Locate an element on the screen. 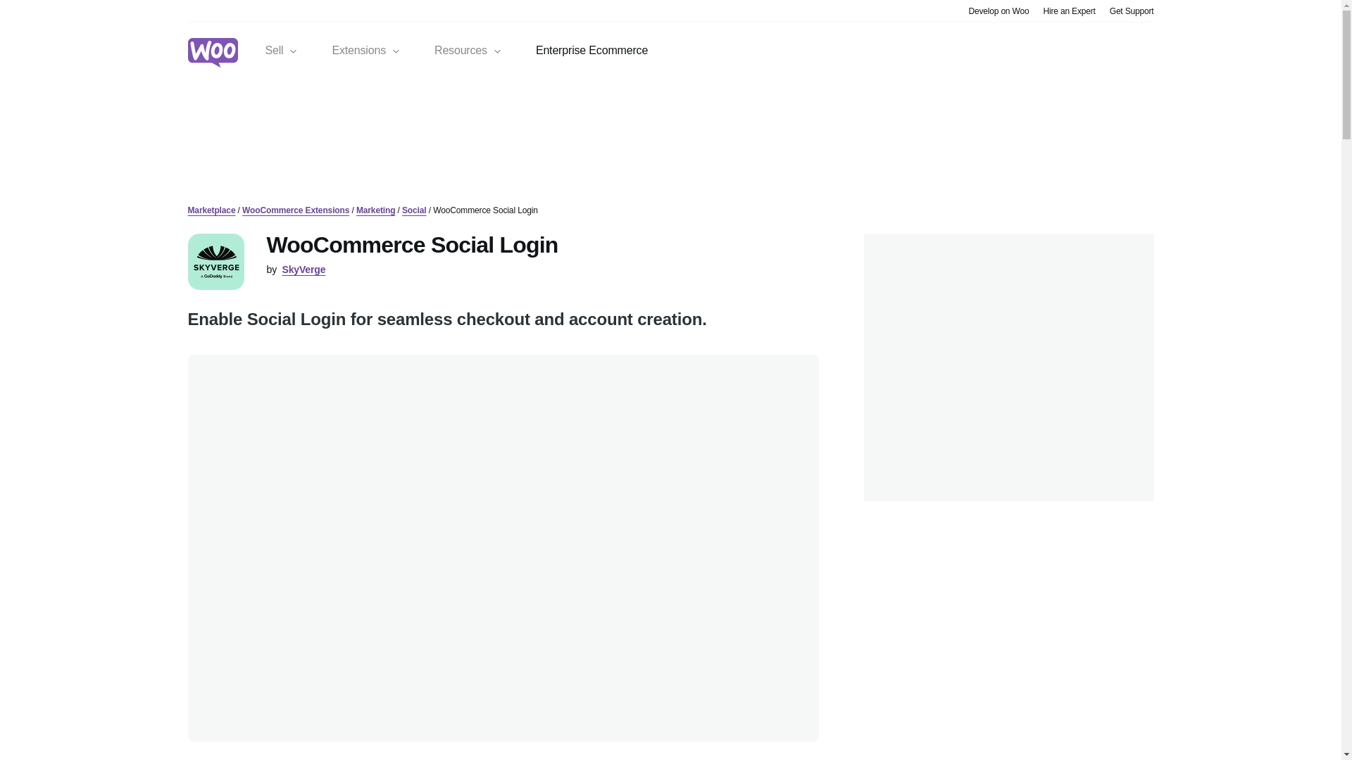 The image size is (1352, 760). Develop on Woo is located at coordinates (999, 10).